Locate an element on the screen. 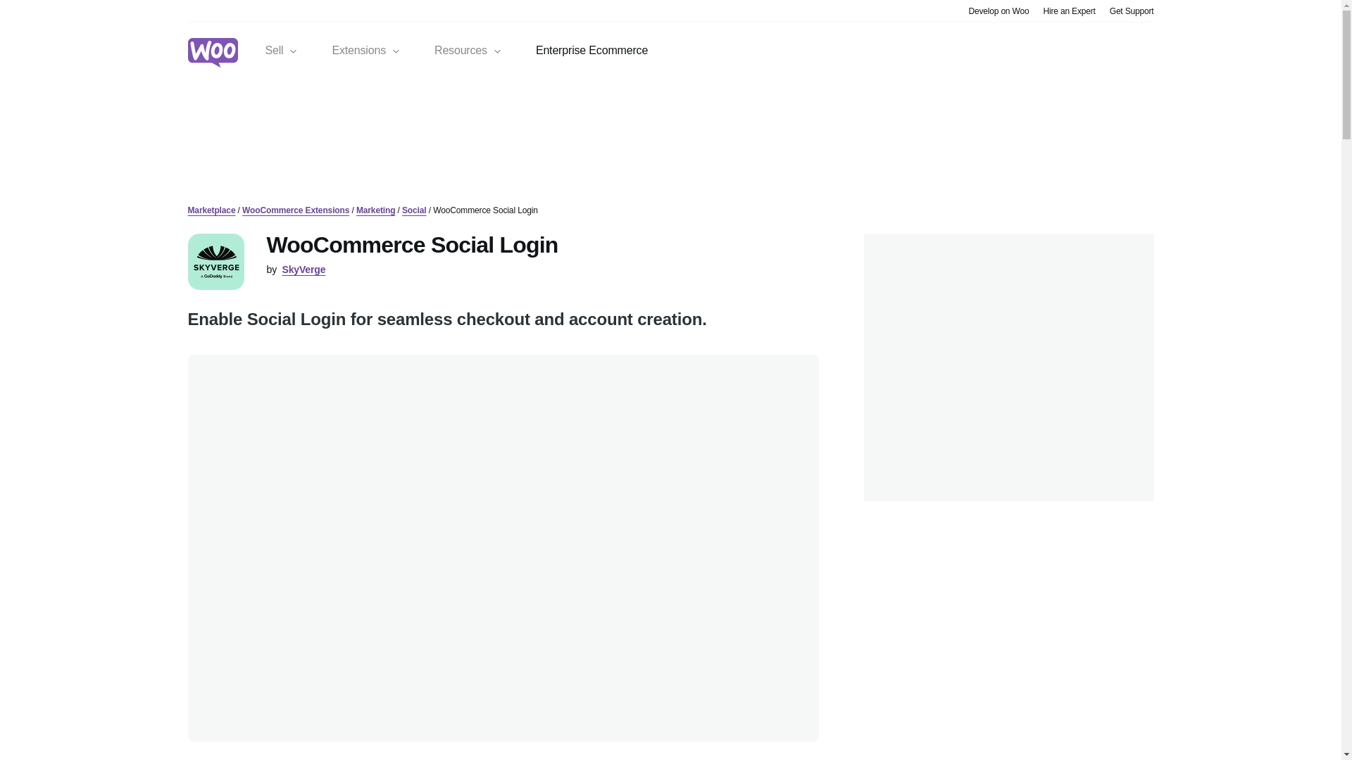 The image size is (1352, 760). Develop on Woo is located at coordinates (999, 10).